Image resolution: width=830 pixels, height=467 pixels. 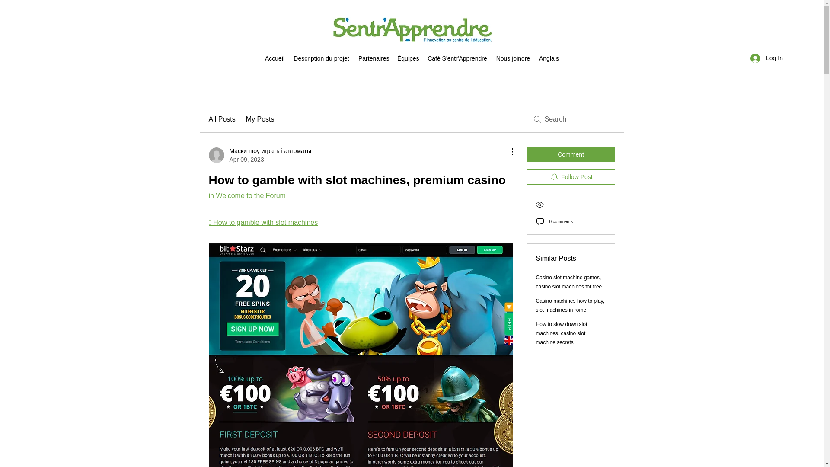 What do you see at coordinates (221, 119) in the screenshot?
I see `All Posts` at bounding box center [221, 119].